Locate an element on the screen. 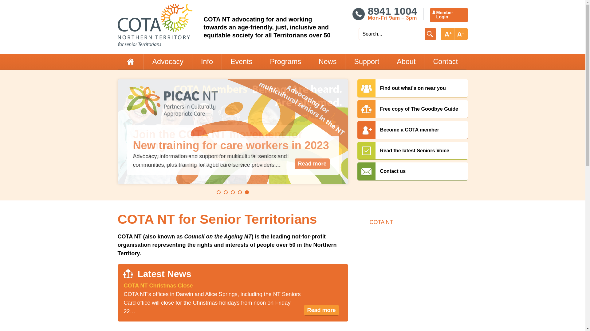 This screenshot has height=331, width=590. COTA NT Christmas Close is located at coordinates (158, 286).